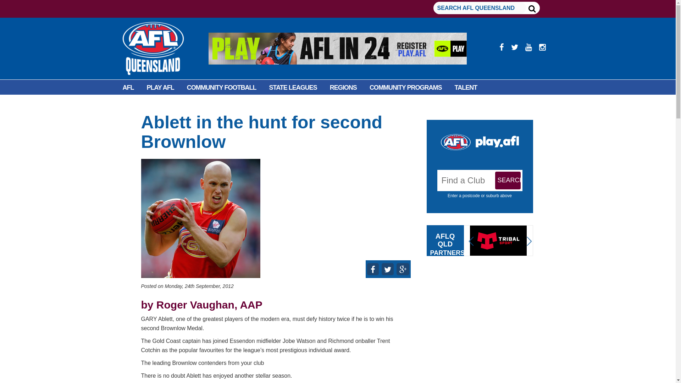 This screenshot has height=383, width=681. I want to click on FACILITIES, so click(138, 104).